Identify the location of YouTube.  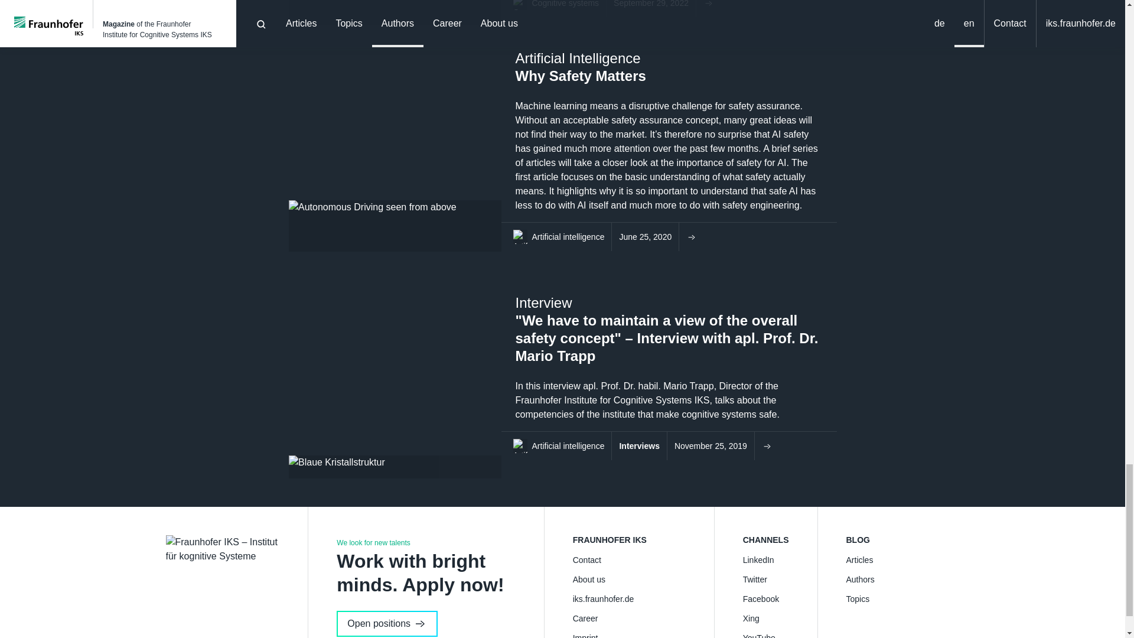
(765, 635).